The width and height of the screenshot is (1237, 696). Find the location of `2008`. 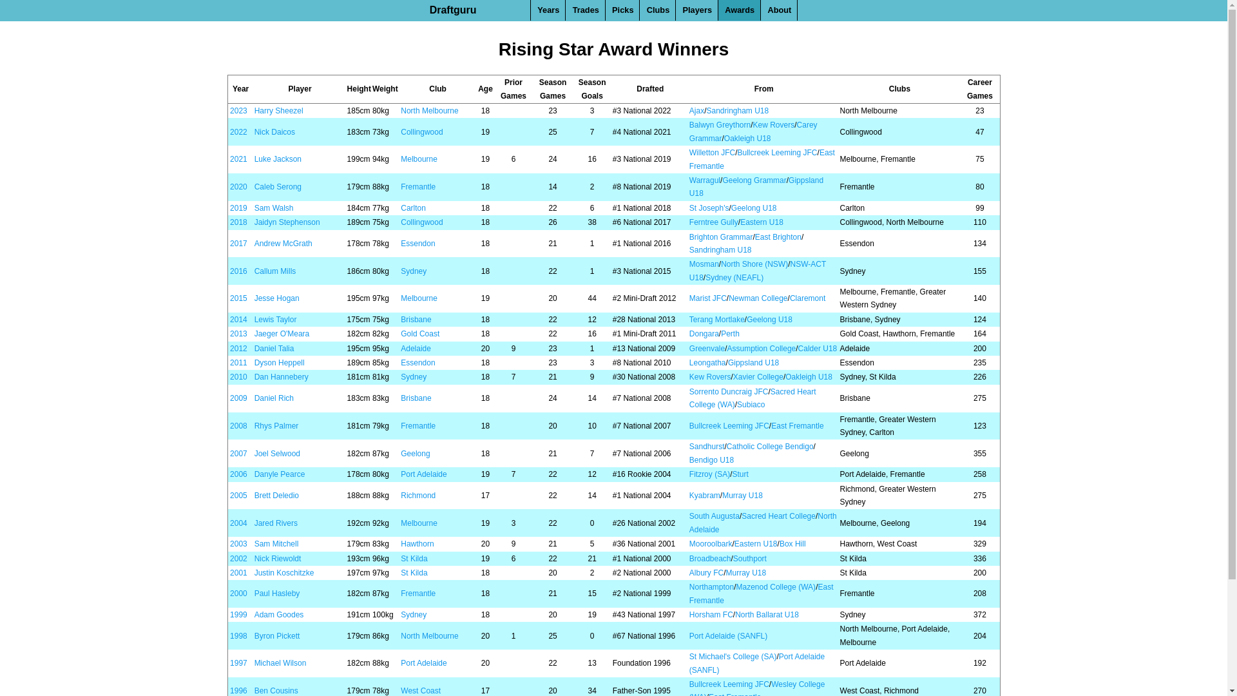

2008 is located at coordinates (238, 426).